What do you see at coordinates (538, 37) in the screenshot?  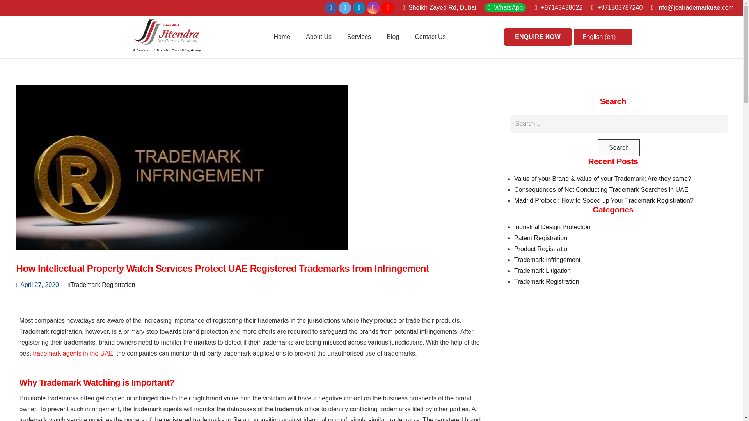 I see `ENQUIRE NOW` at bounding box center [538, 37].